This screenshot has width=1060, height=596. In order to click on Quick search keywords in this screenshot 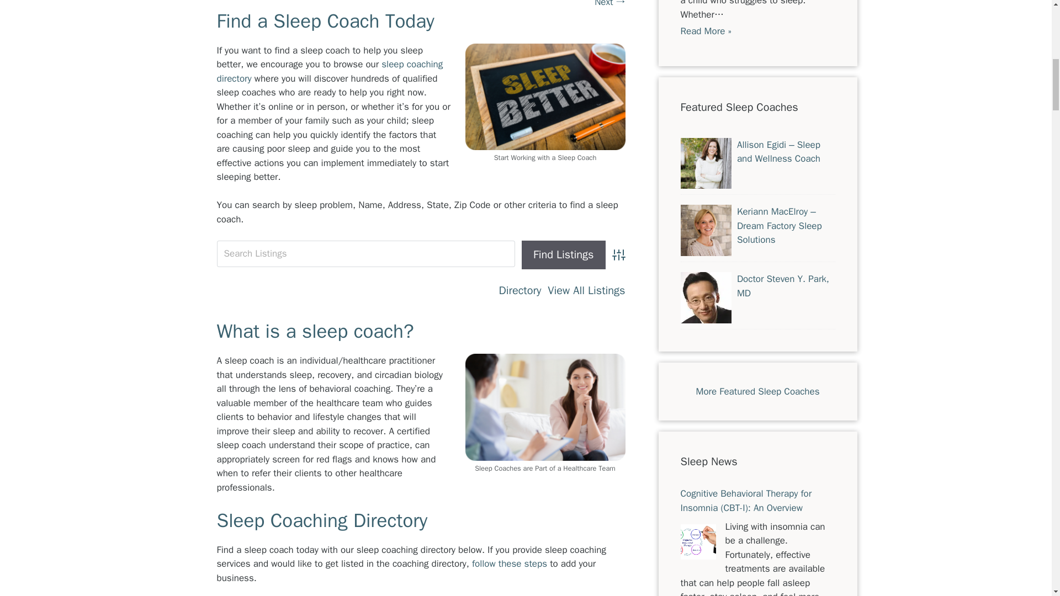, I will do `click(365, 254)`.